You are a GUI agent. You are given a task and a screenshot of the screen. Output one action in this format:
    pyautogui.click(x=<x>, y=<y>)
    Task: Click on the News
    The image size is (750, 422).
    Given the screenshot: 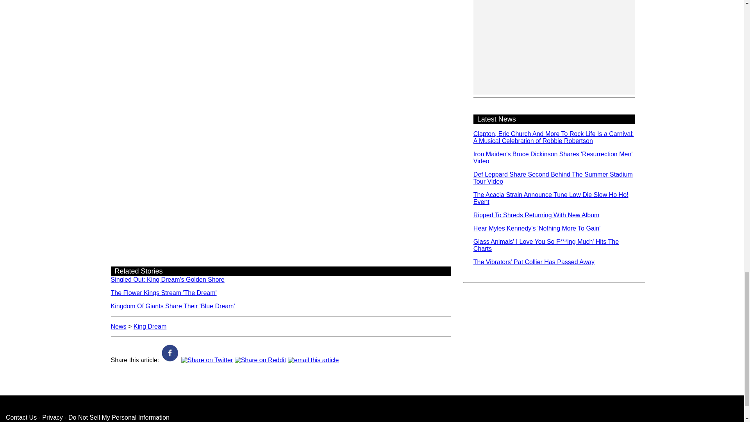 What is the action you would take?
    pyautogui.click(x=119, y=326)
    